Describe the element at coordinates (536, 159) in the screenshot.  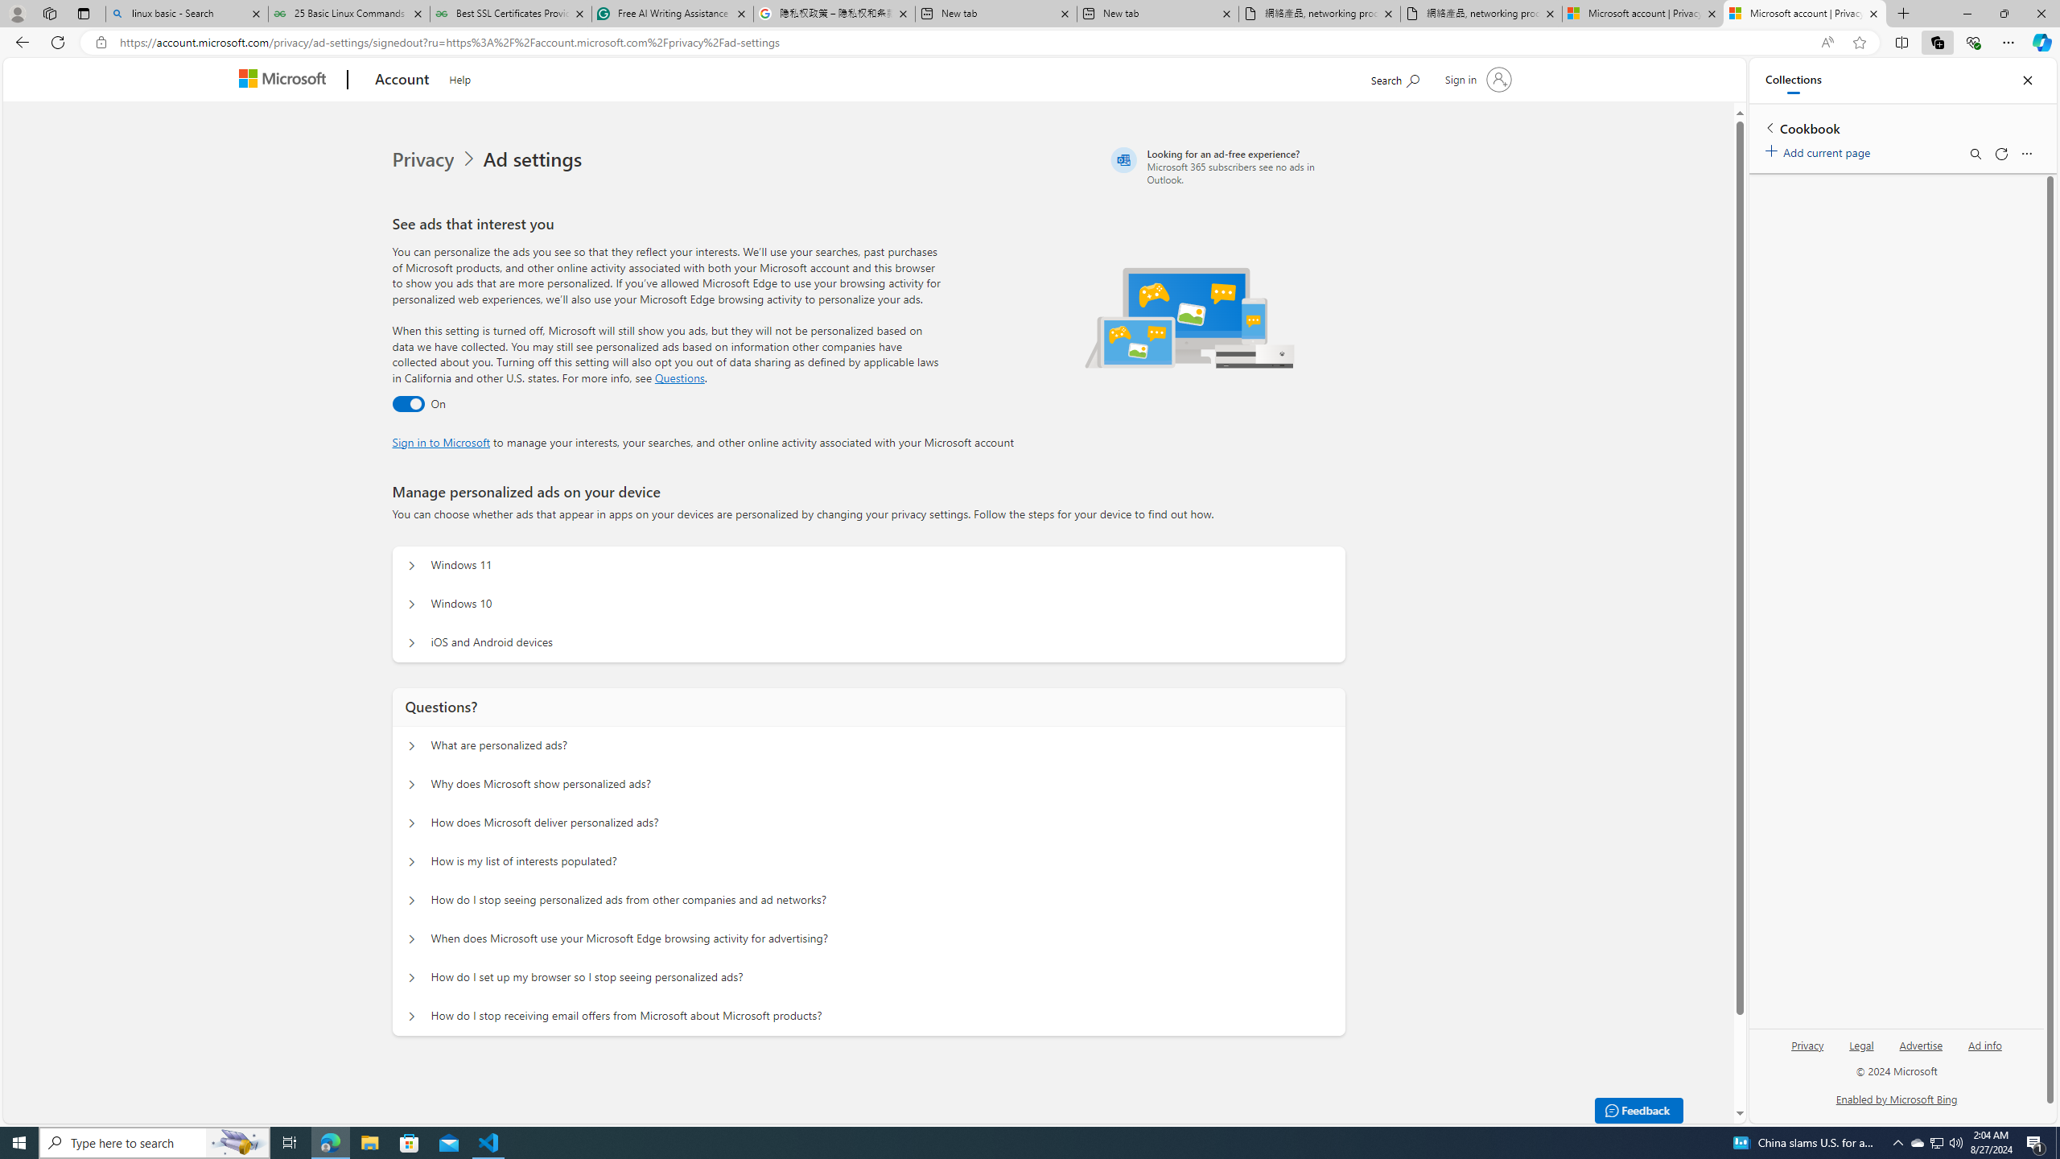
I see `Ad settings` at that location.